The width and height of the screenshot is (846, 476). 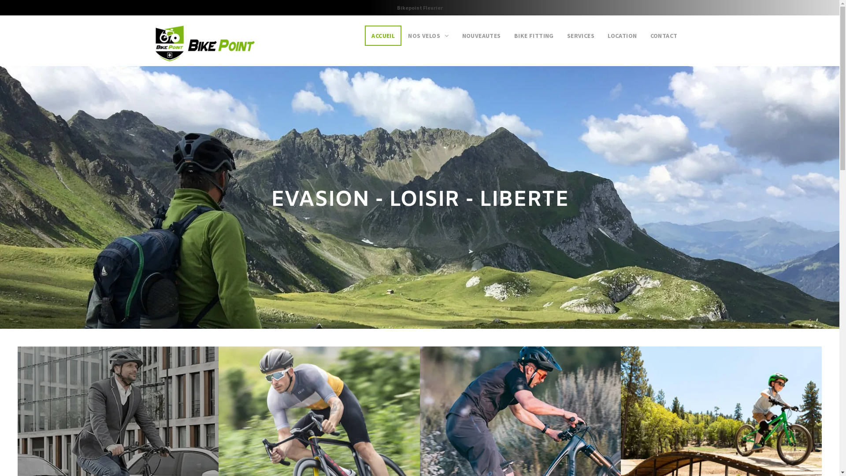 I want to click on NOS VELOS, so click(x=428, y=36).